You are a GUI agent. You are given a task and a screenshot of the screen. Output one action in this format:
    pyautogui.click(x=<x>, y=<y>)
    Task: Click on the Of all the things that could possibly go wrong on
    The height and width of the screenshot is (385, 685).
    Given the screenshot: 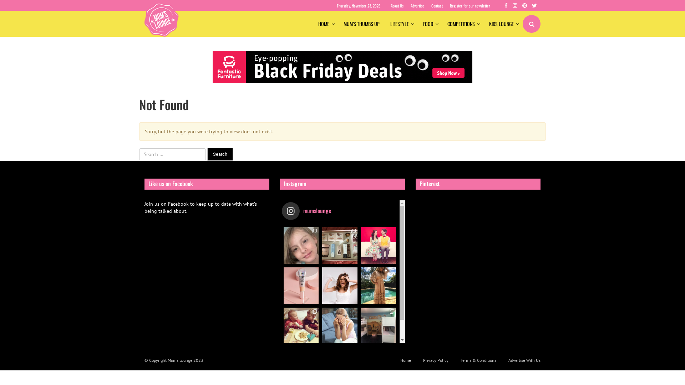 What is the action you would take?
    pyautogui.click(x=340, y=286)
    